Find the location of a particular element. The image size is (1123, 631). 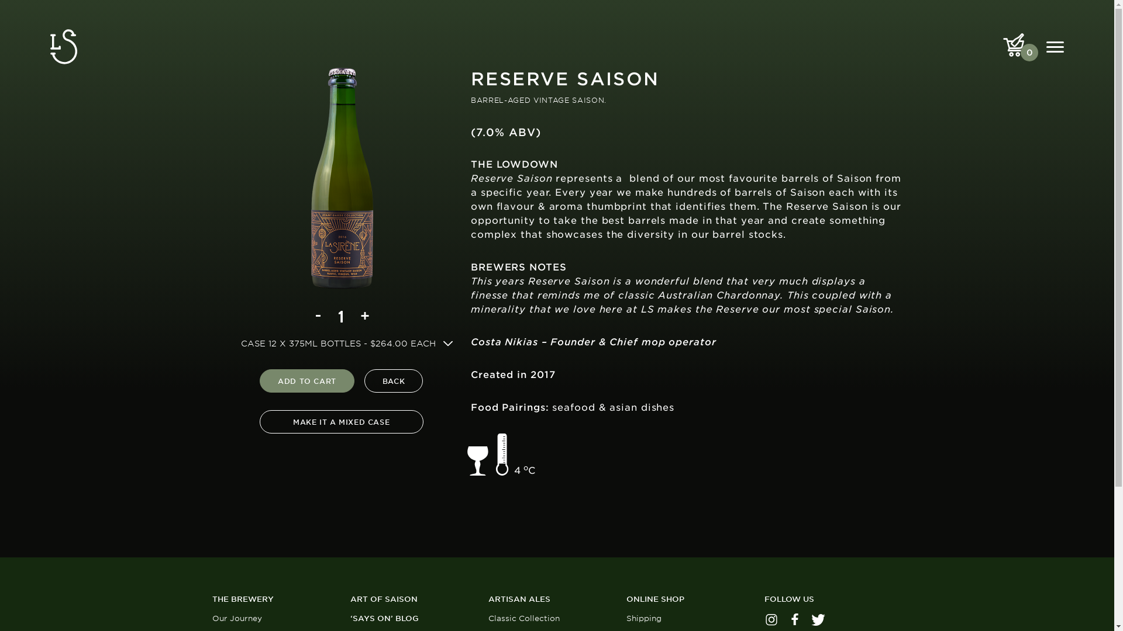

ARTISAN ALES is located at coordinates (557, 599).